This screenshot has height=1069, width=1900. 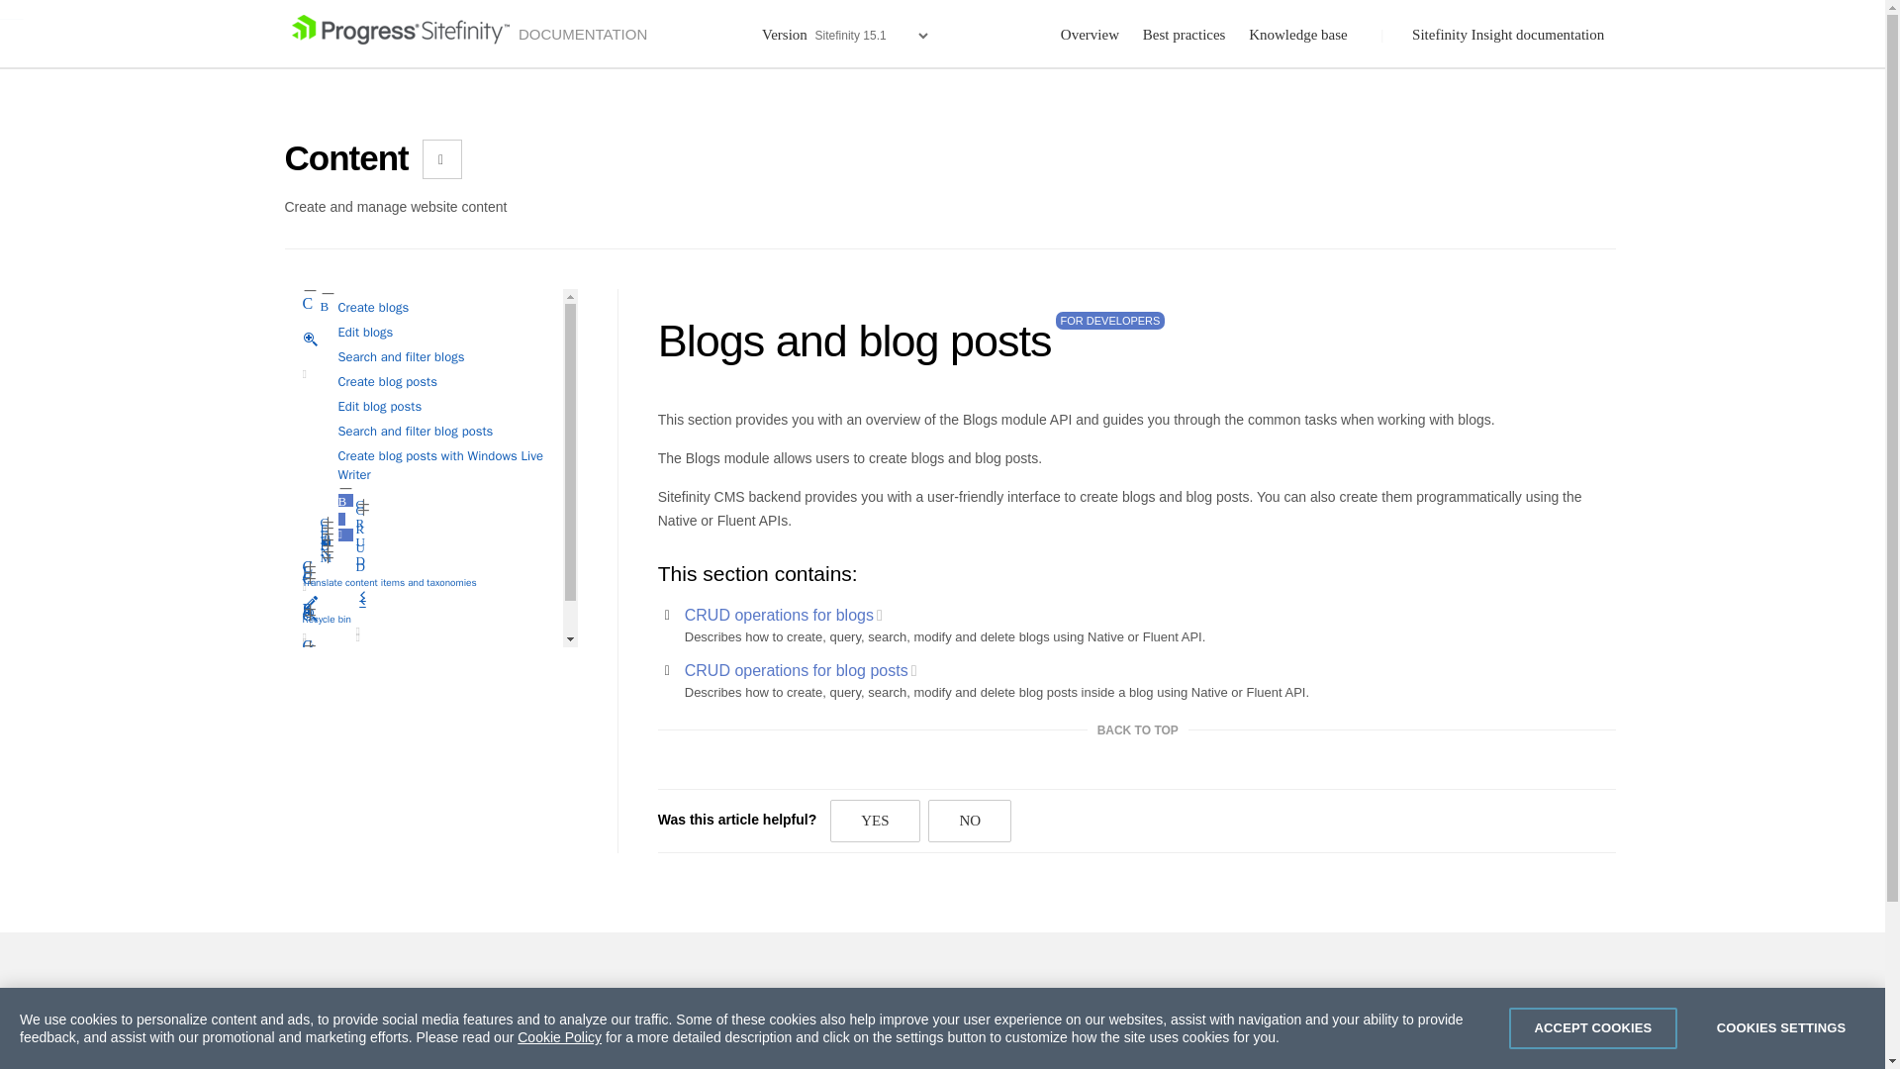 What do you see at coordinates (784, 615) in the screenshot?
I see `For developers` at bounding box center [784, 615].